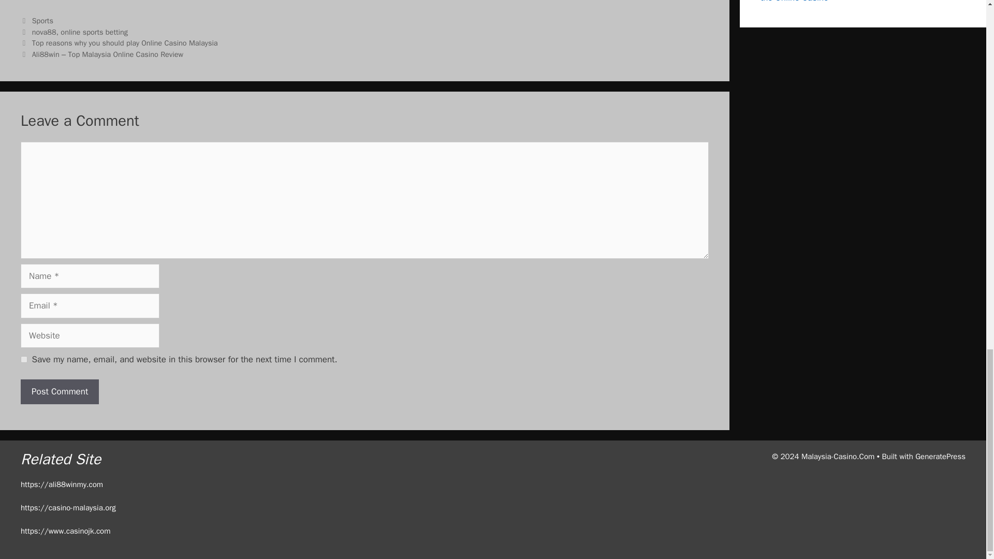 This screenshot has width=994, height=559. I want to click on Sports, so click(42, 21).